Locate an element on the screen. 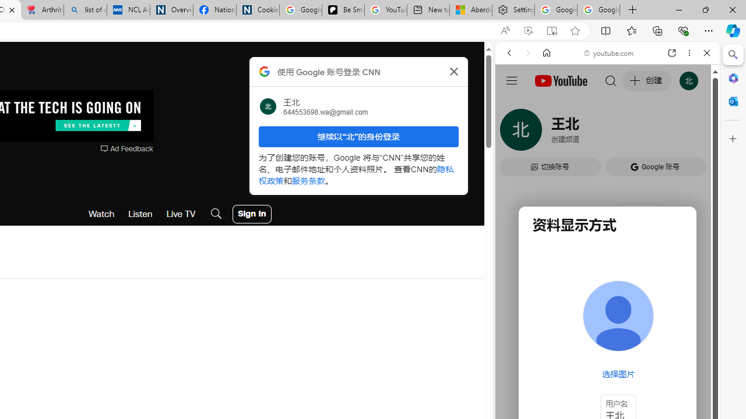 This screenshot has width=746, height=419. Search the web is located at coordinates (613, 80).